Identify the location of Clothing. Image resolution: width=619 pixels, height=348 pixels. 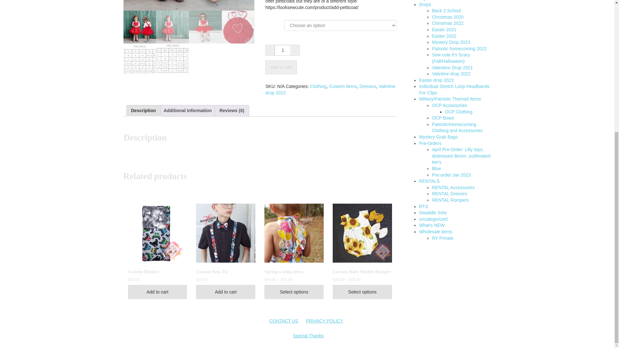
(318, 86).